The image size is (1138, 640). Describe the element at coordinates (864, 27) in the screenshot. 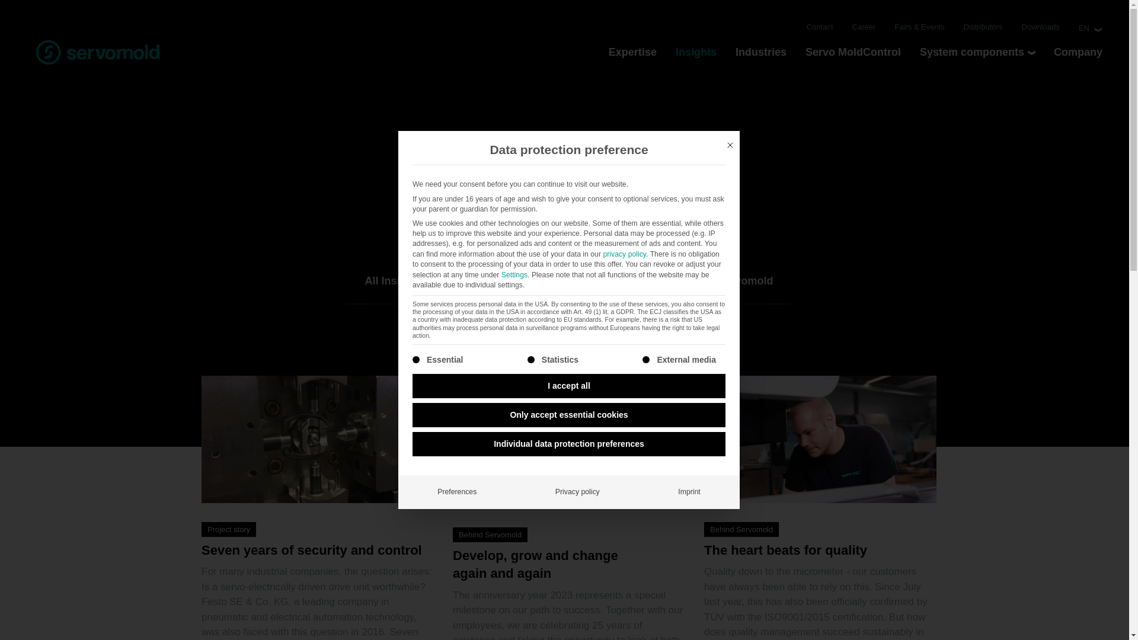

I see `Career` at that location.